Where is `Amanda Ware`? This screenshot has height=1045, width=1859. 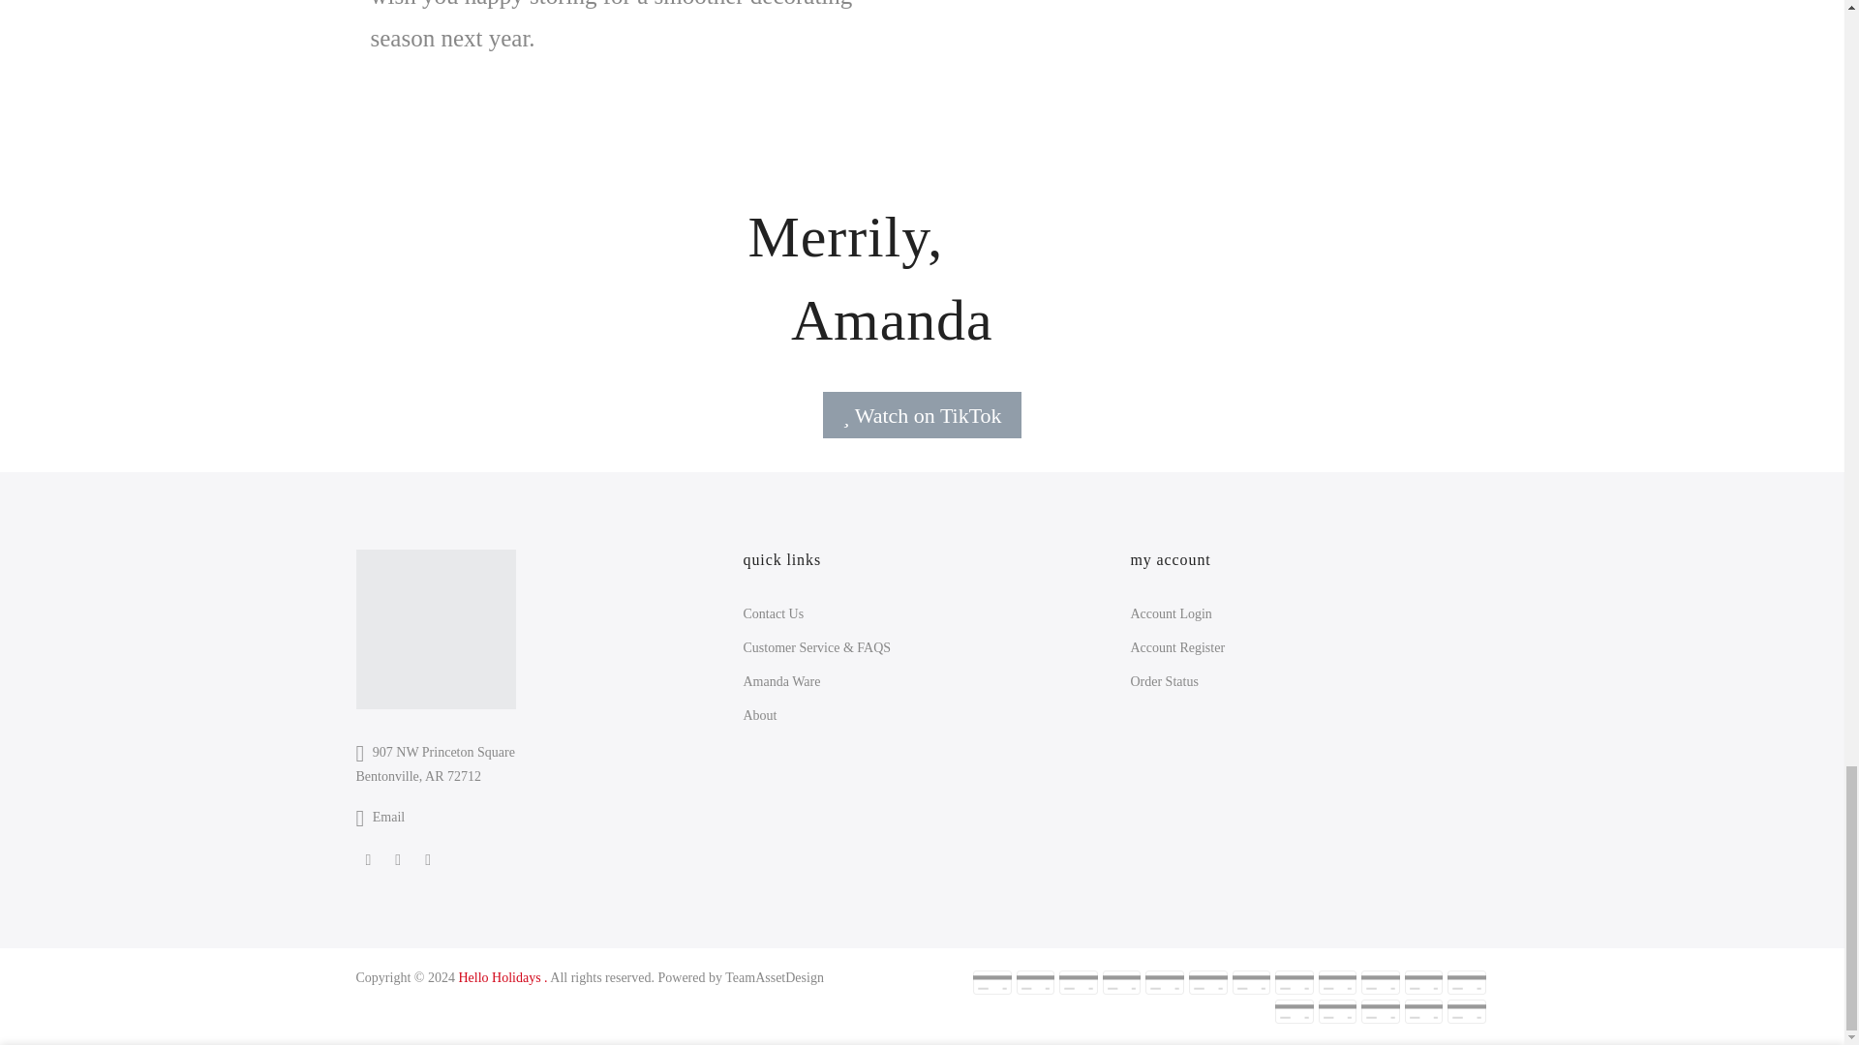 Amanda Ware is located at coordinates (780, 681).